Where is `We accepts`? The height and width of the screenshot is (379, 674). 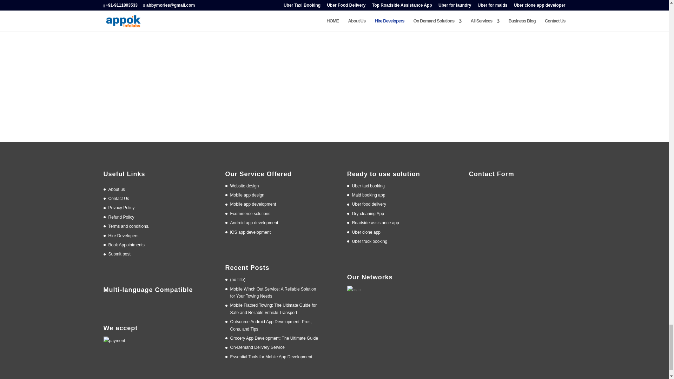
We accepts is located at coordinates (114, 341).